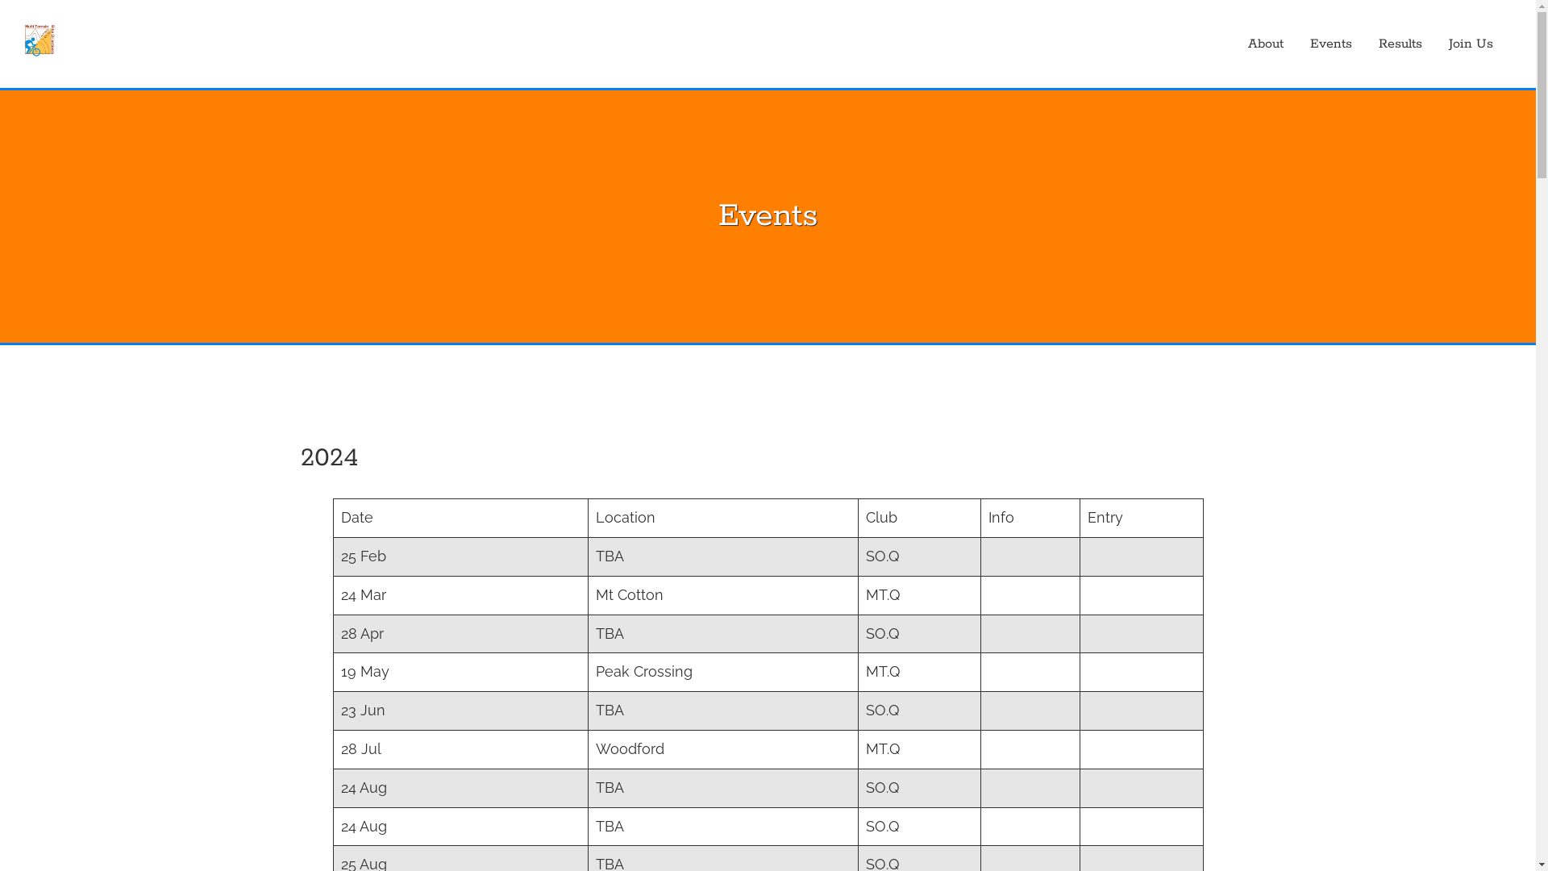 This screenshot has width=1548, height=871. Describe the element at coordinates (1471, 44) in the screenshot. I see `Join Us` at that location.